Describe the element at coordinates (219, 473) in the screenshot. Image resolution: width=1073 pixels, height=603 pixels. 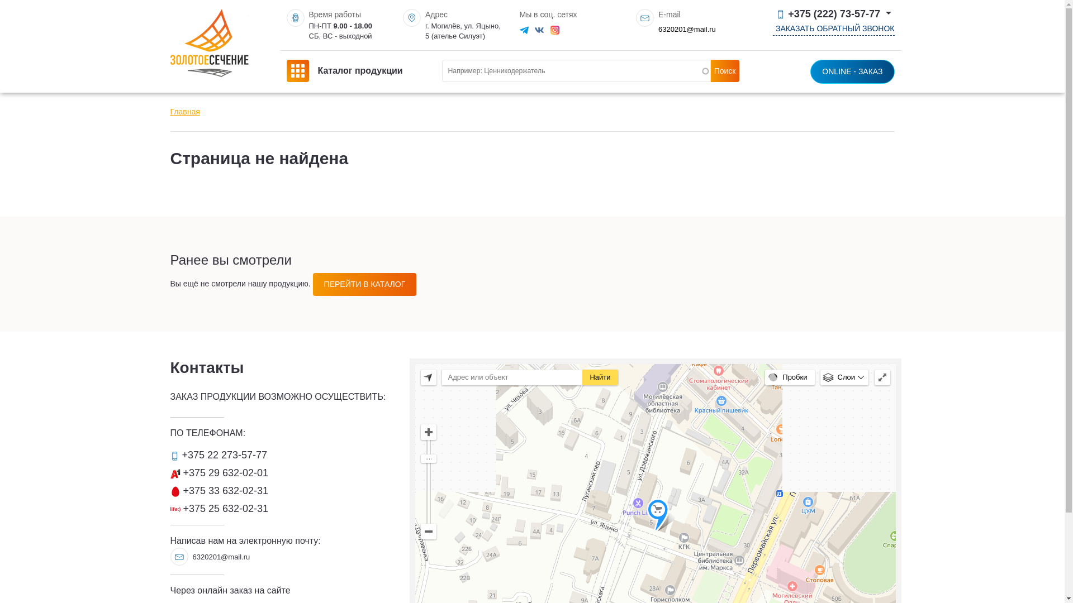
I see `+375 29 632-02-01` at that location.